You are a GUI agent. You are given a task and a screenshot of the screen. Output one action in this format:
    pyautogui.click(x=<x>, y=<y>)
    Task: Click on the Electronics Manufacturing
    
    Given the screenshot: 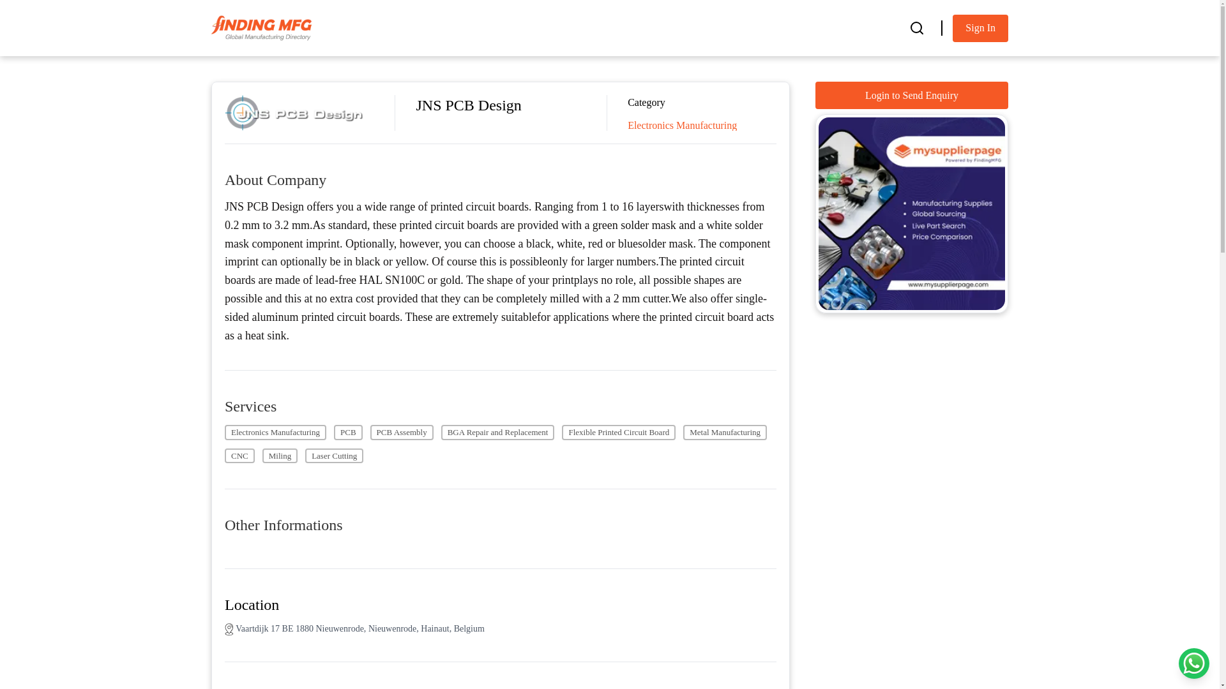 What is the action you would take?
    pyautogui.click(x=275, y=433)
    